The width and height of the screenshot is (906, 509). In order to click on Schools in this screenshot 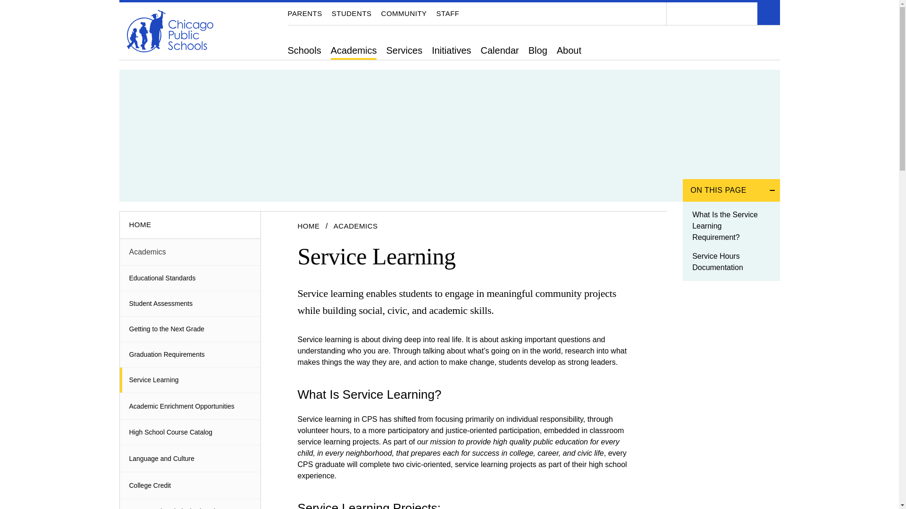, I will do `click(305, 50)`.